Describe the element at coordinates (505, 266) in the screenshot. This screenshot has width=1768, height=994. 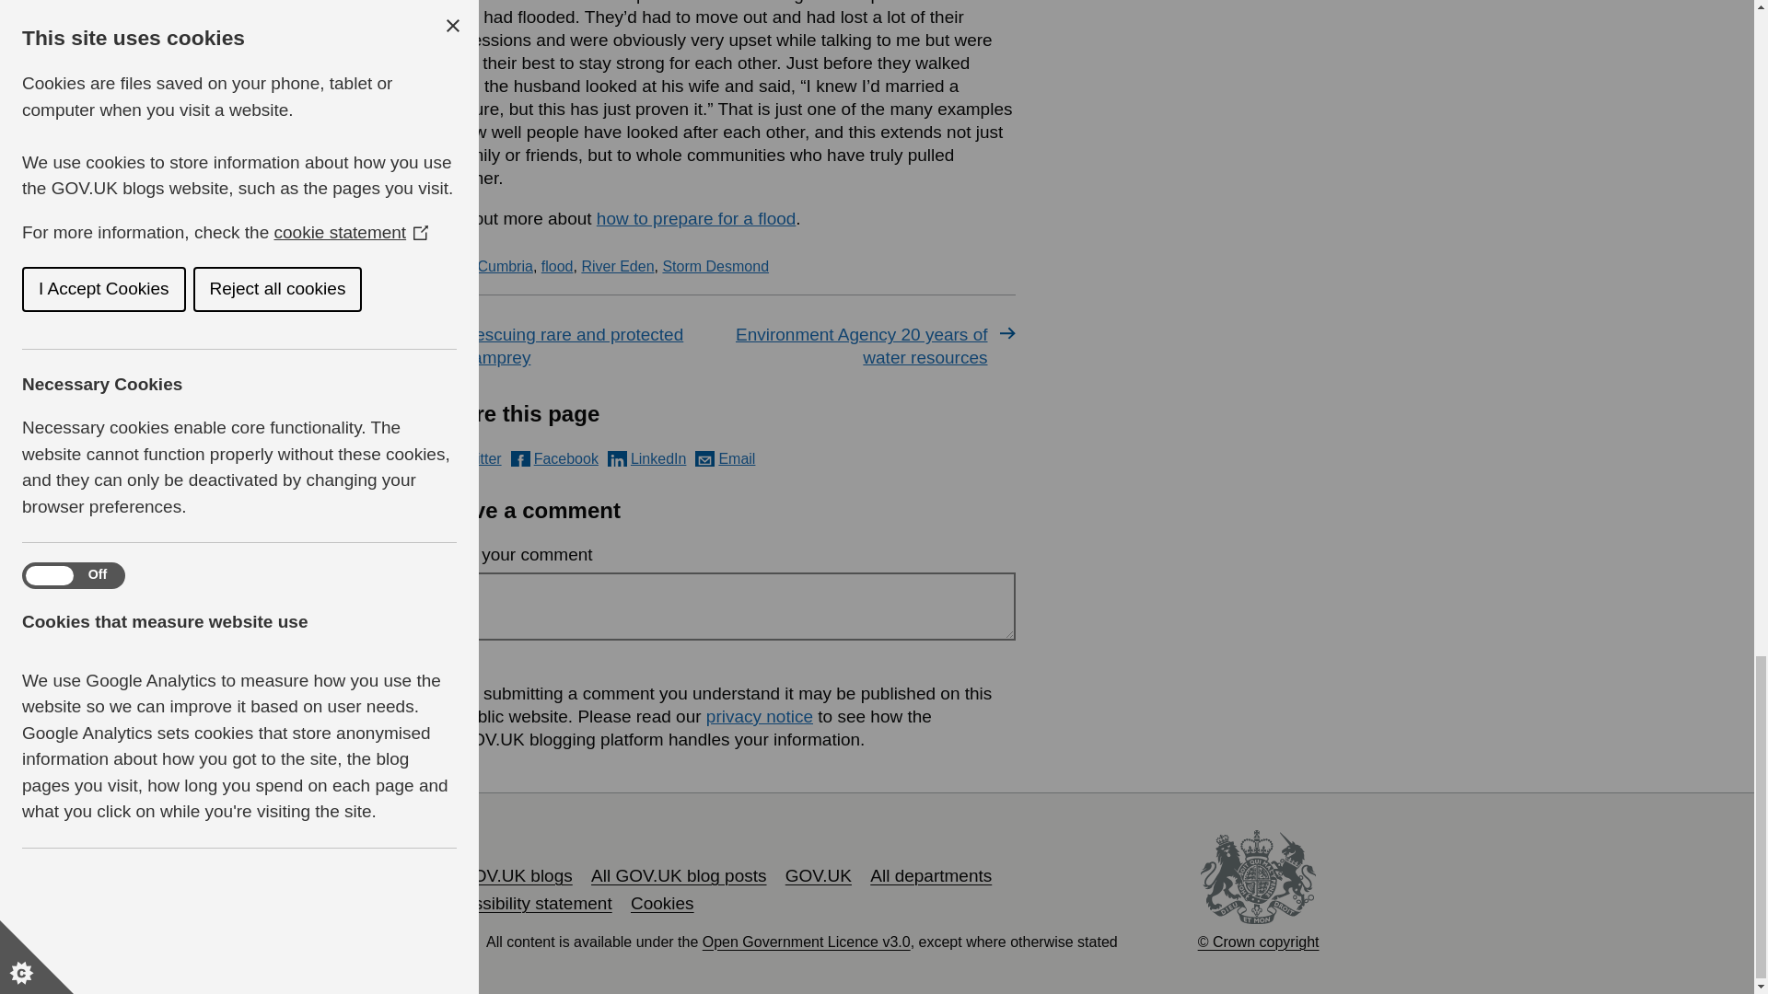
I see `Cumbria` at that location.